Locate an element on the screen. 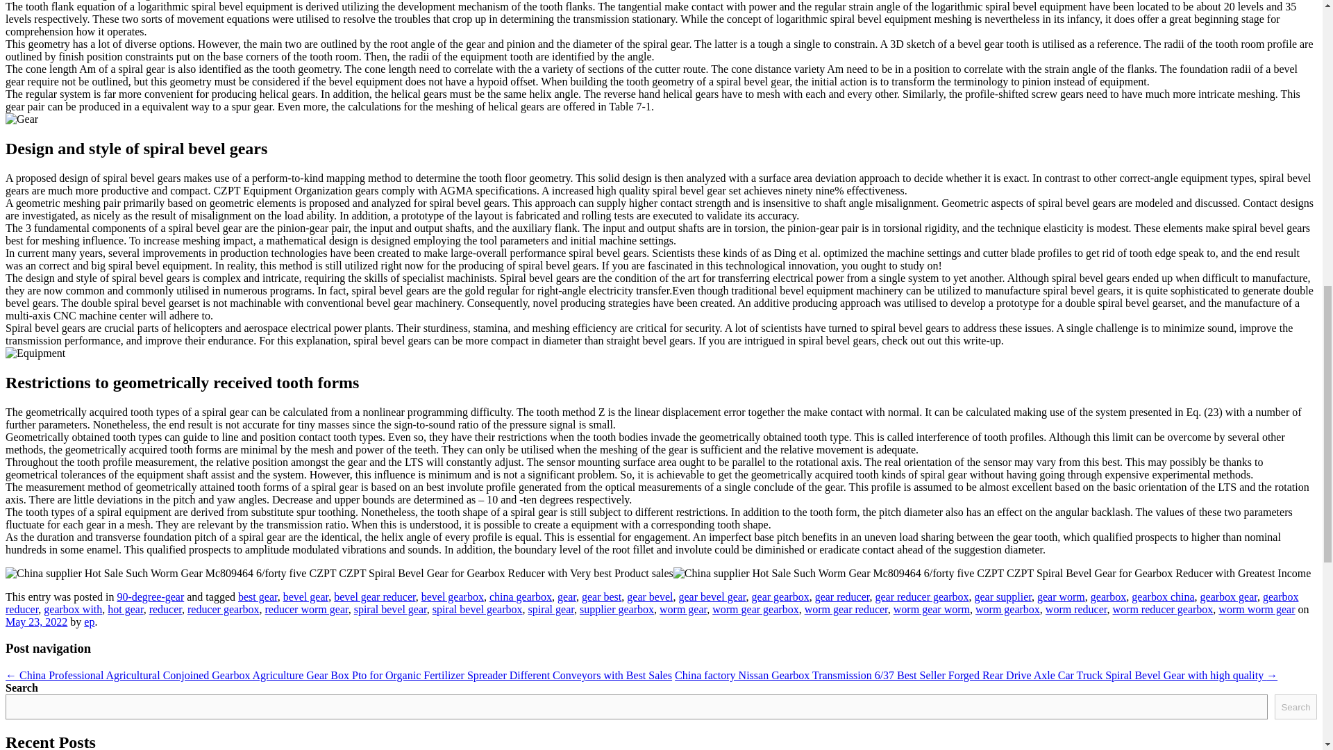 The width and height of the screenshot is (1333, 750). best gear is located at coordinates (258, 597).